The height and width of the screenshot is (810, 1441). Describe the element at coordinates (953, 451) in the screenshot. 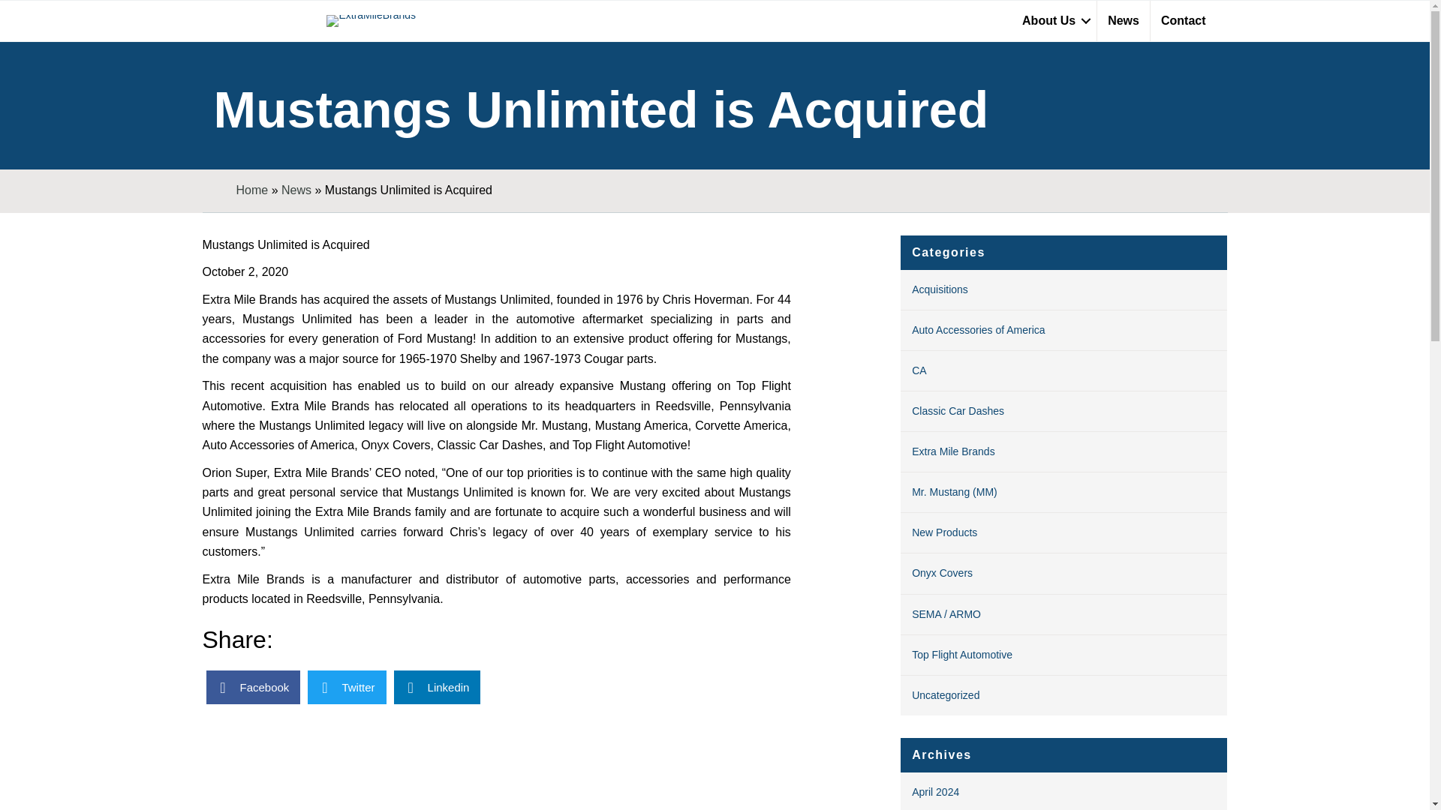

I see `Extra Mile Brands` at that location.